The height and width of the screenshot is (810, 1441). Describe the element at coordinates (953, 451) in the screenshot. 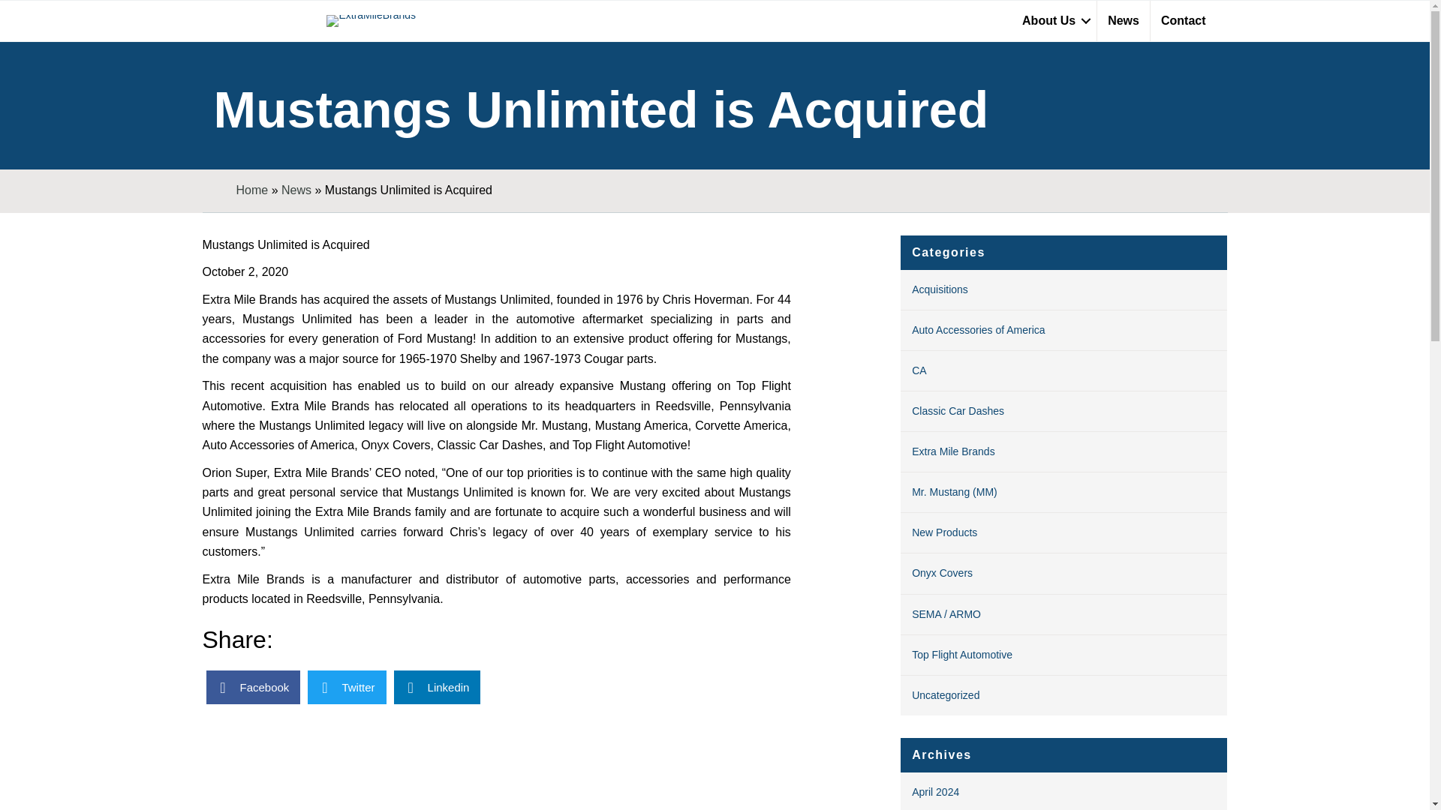

I see `Extra Mile Brands` at that location.